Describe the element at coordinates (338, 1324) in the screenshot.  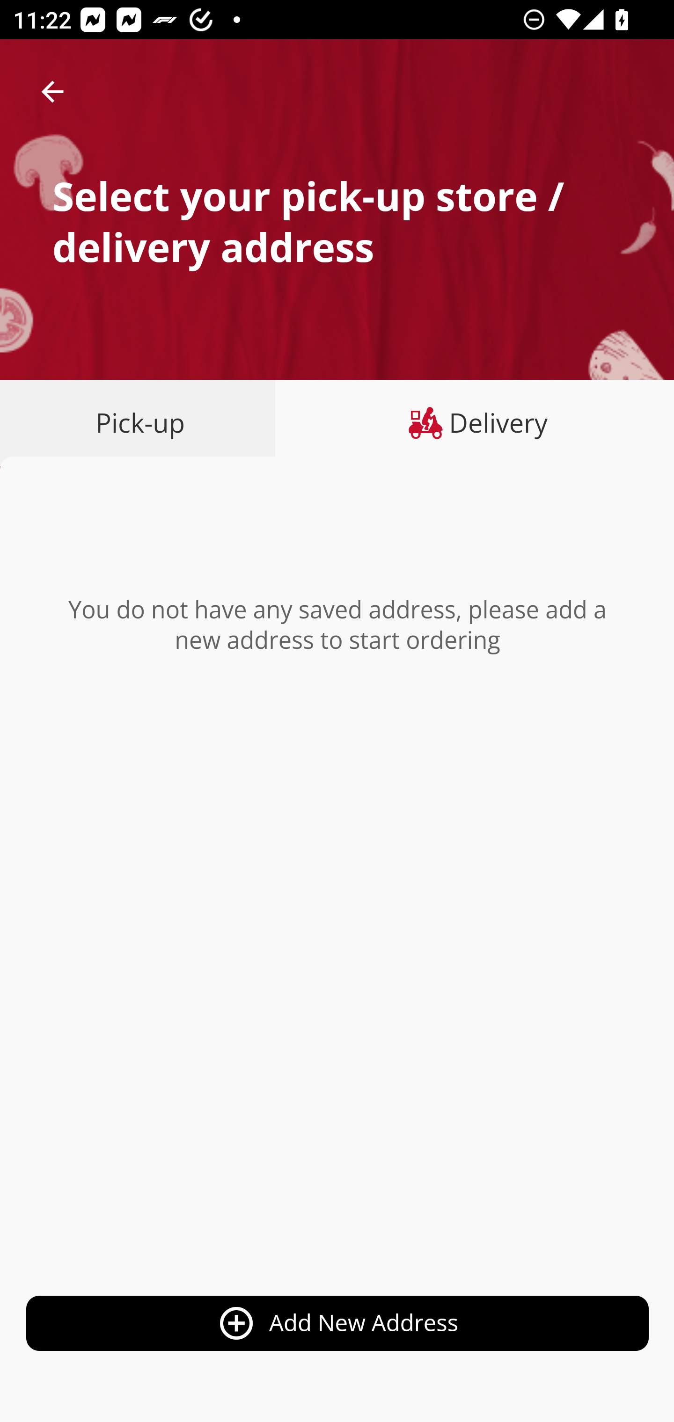
I see `add_circle_outline Add New Address` at that location.